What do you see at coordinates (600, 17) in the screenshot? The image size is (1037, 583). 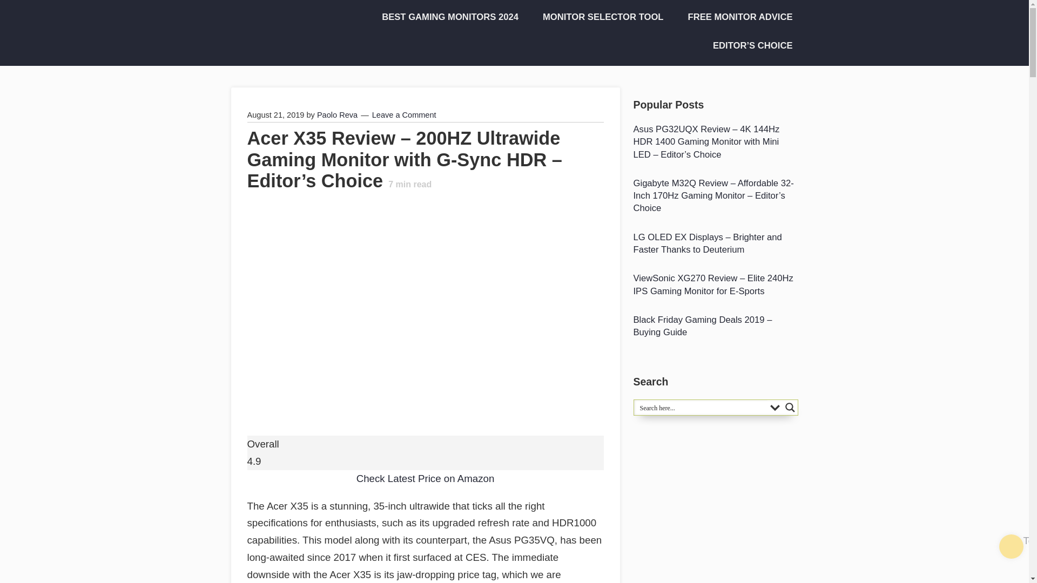 I see `MONITOR SELECTOR TOOL` at bounding box center [600, 17].